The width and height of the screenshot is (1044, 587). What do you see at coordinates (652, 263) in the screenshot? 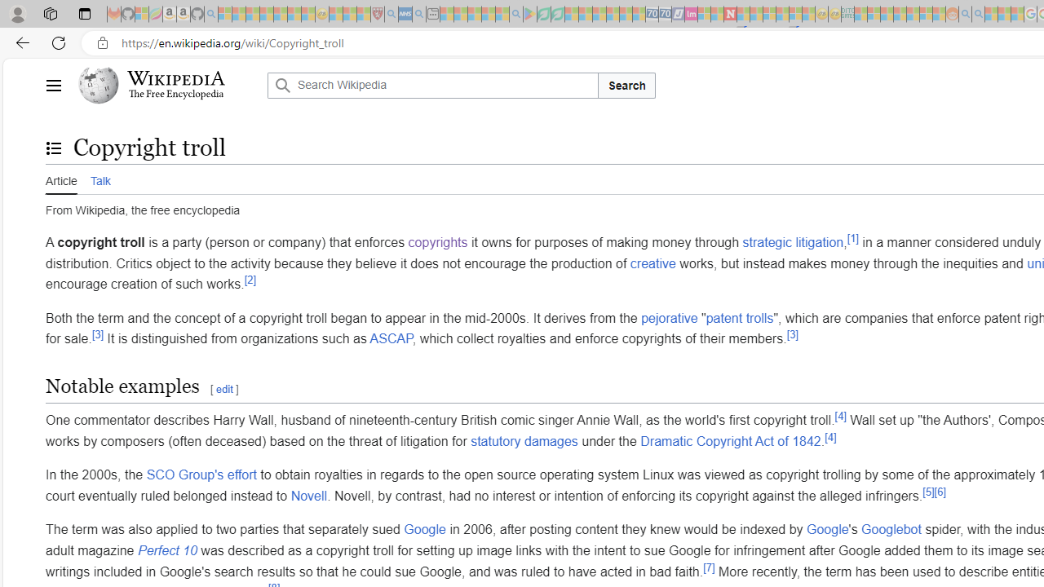
I see `creative` at bounding box center [652, 263].